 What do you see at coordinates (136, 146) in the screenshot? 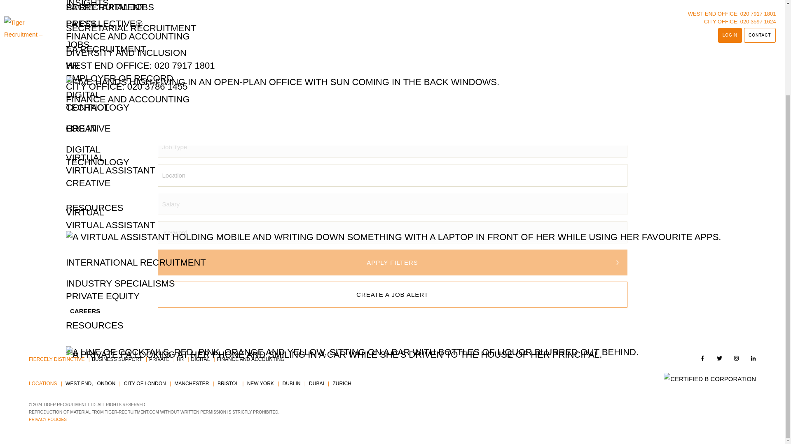
I see `INTERNATIONAL RECRUITMENT` at bounding box center [136, 146].